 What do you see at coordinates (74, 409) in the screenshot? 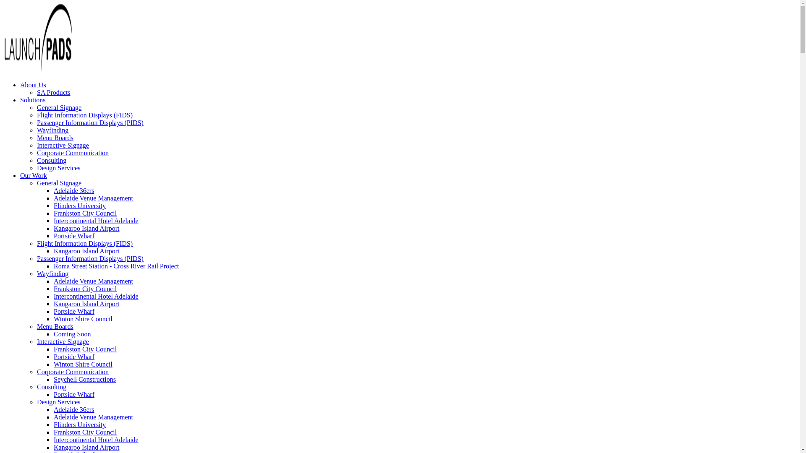
I see `Adelaide 36ers` at bounding box center [74, 409].